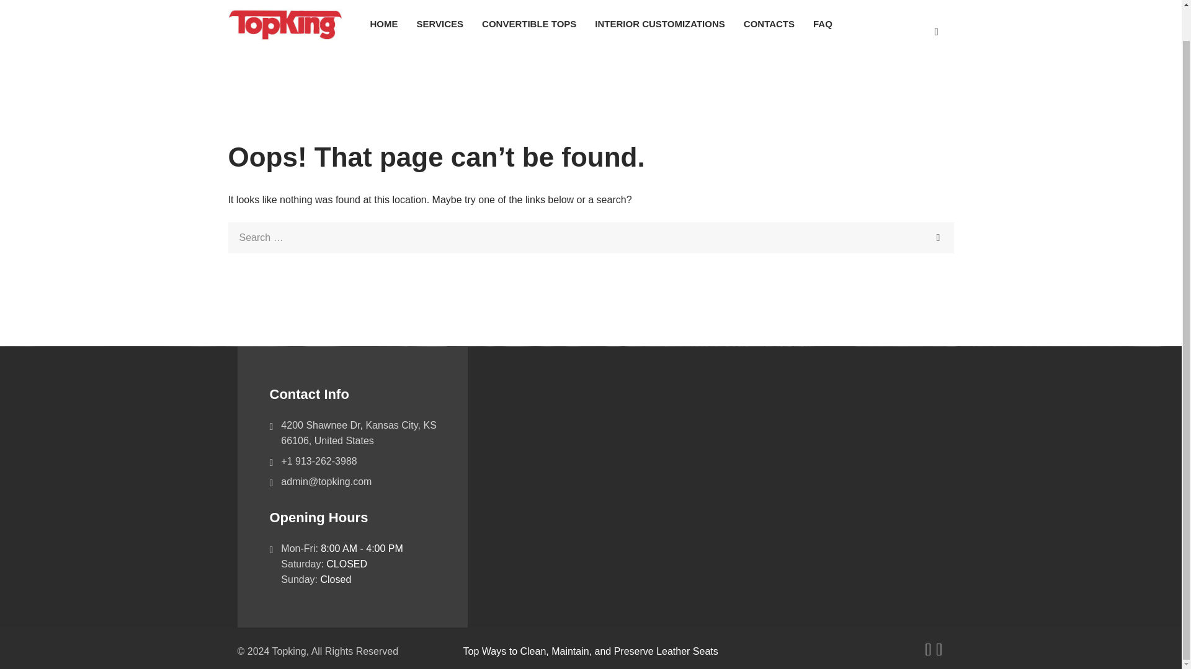 Image resolution: width=1191 pixels, height=669 pixels. What do you see at coordinates (823, 24) in the screenshot?
I see `FAQ` at bounding box center [823, 24].